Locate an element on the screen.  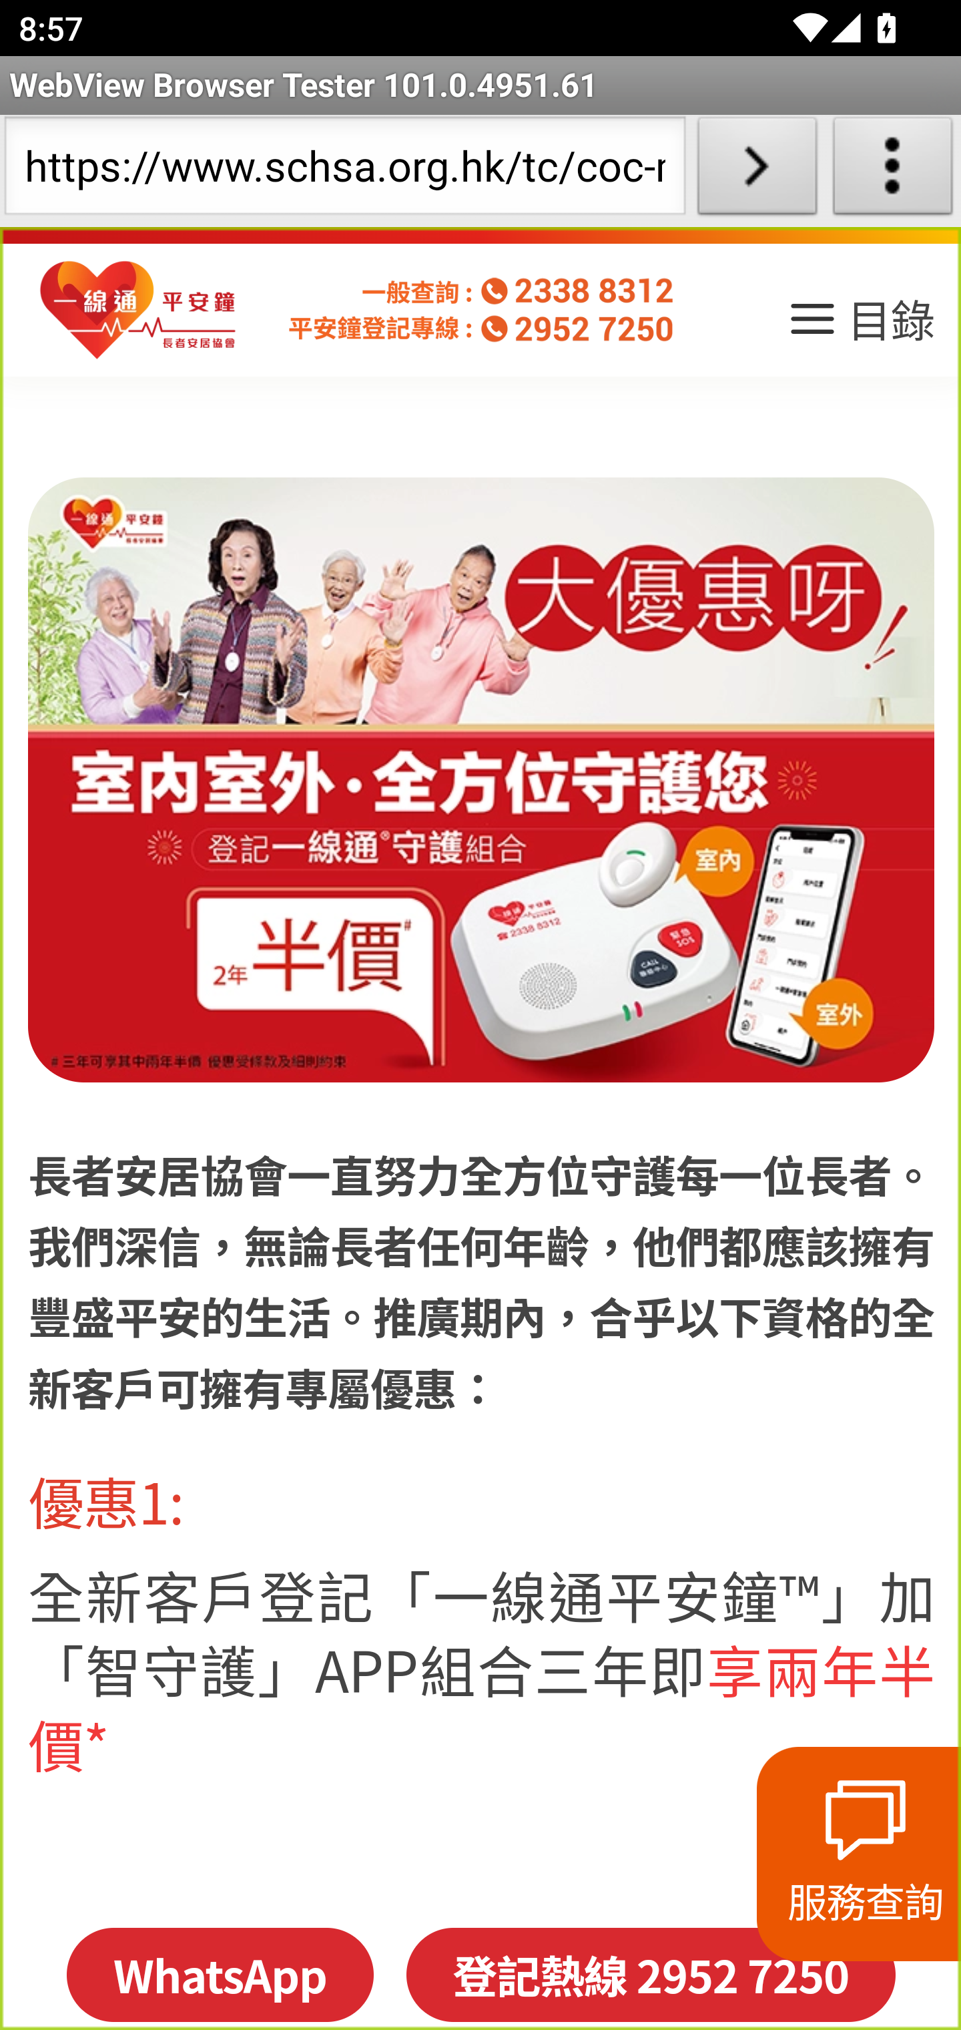
WhatsApp is located at coordinates (219, 1975).